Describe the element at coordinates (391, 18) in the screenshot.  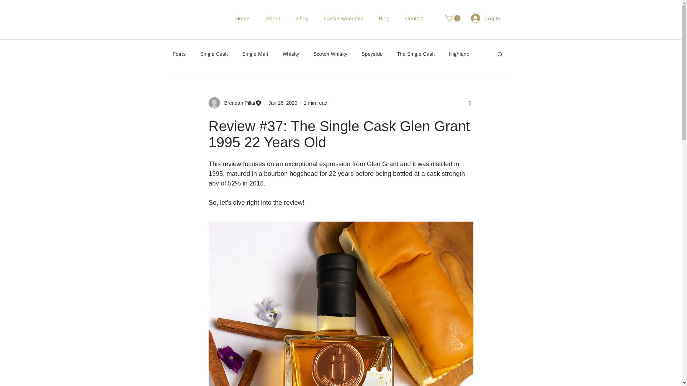
I see `Blog` at that location.